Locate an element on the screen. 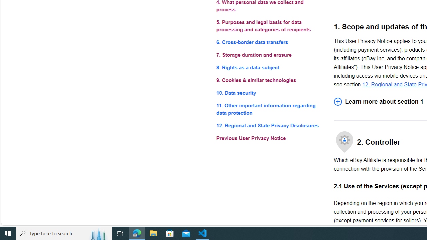 This screenshot has height=240, width=427. 9. Cookies & similar technologies is located at coordinates (270, 80).